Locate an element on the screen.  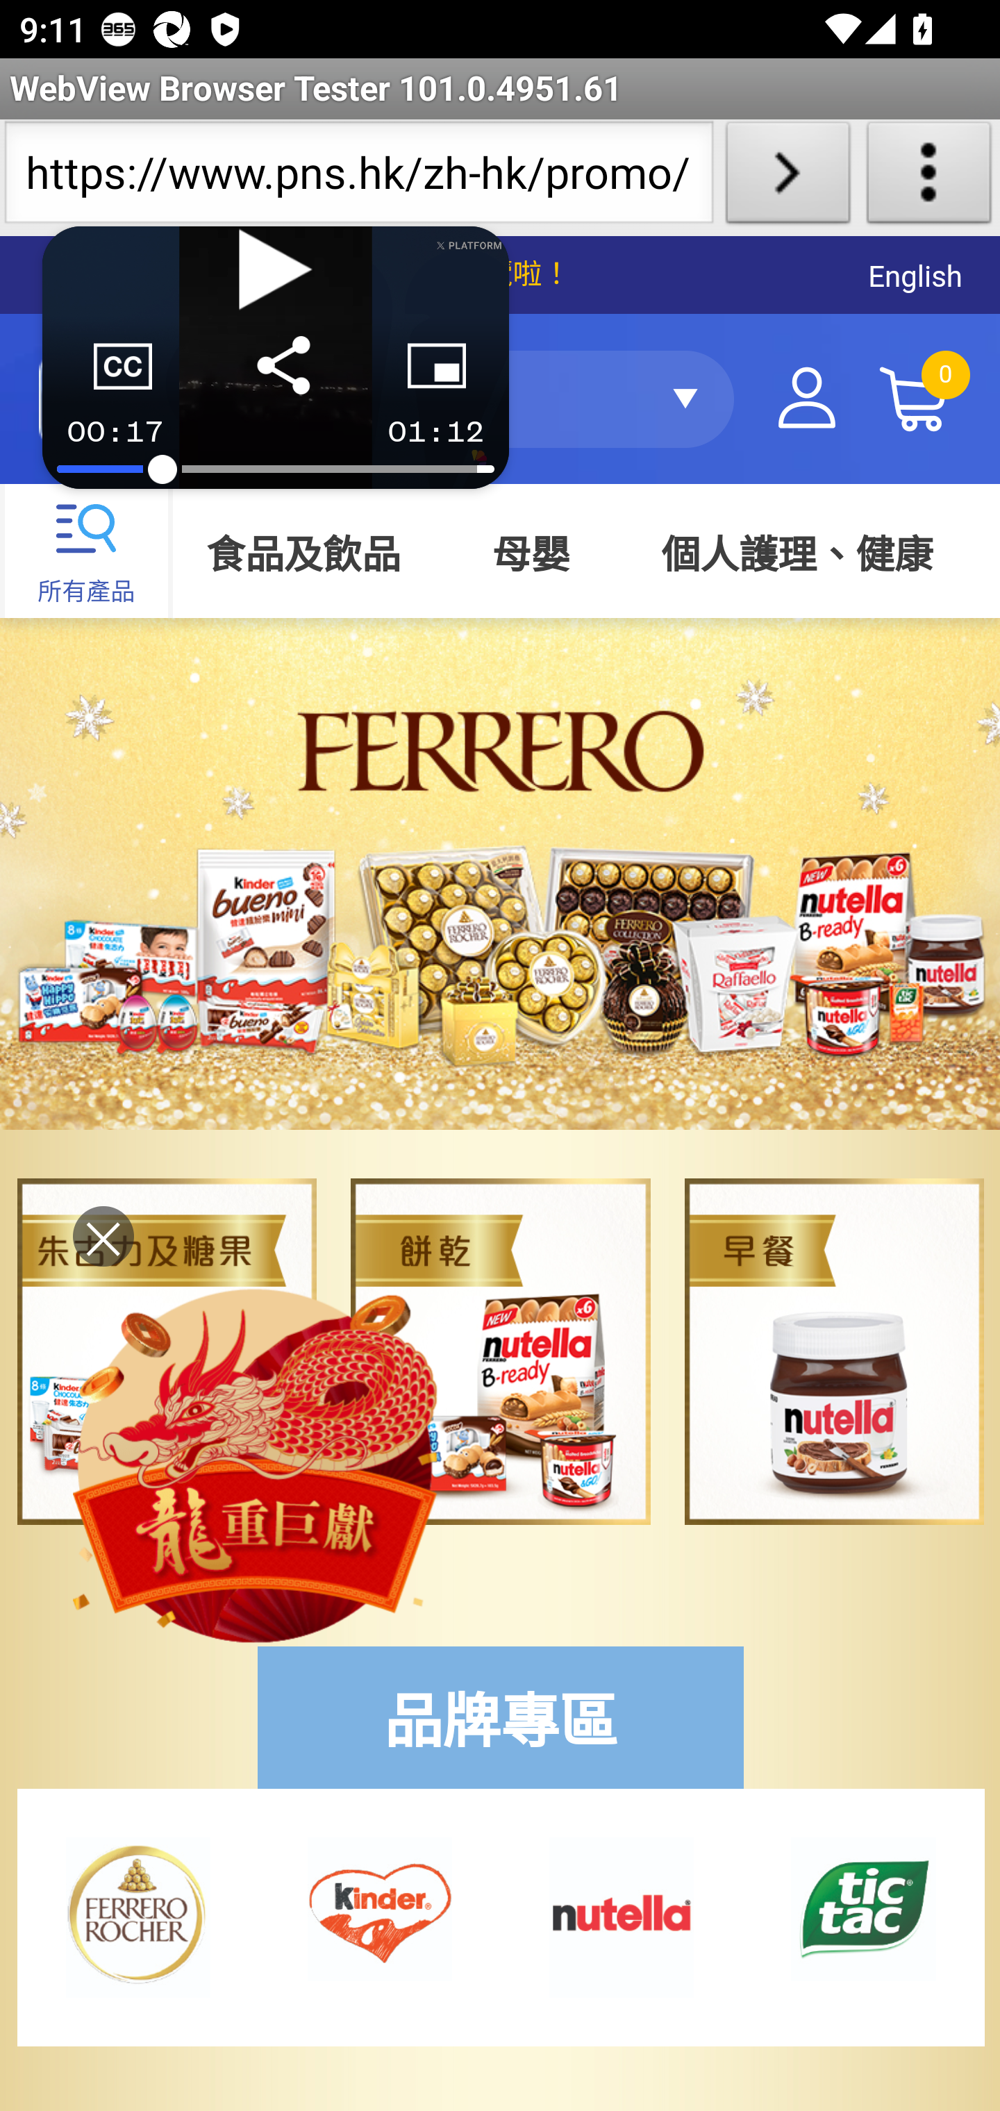
 0 is located at coordinates (913, 399).